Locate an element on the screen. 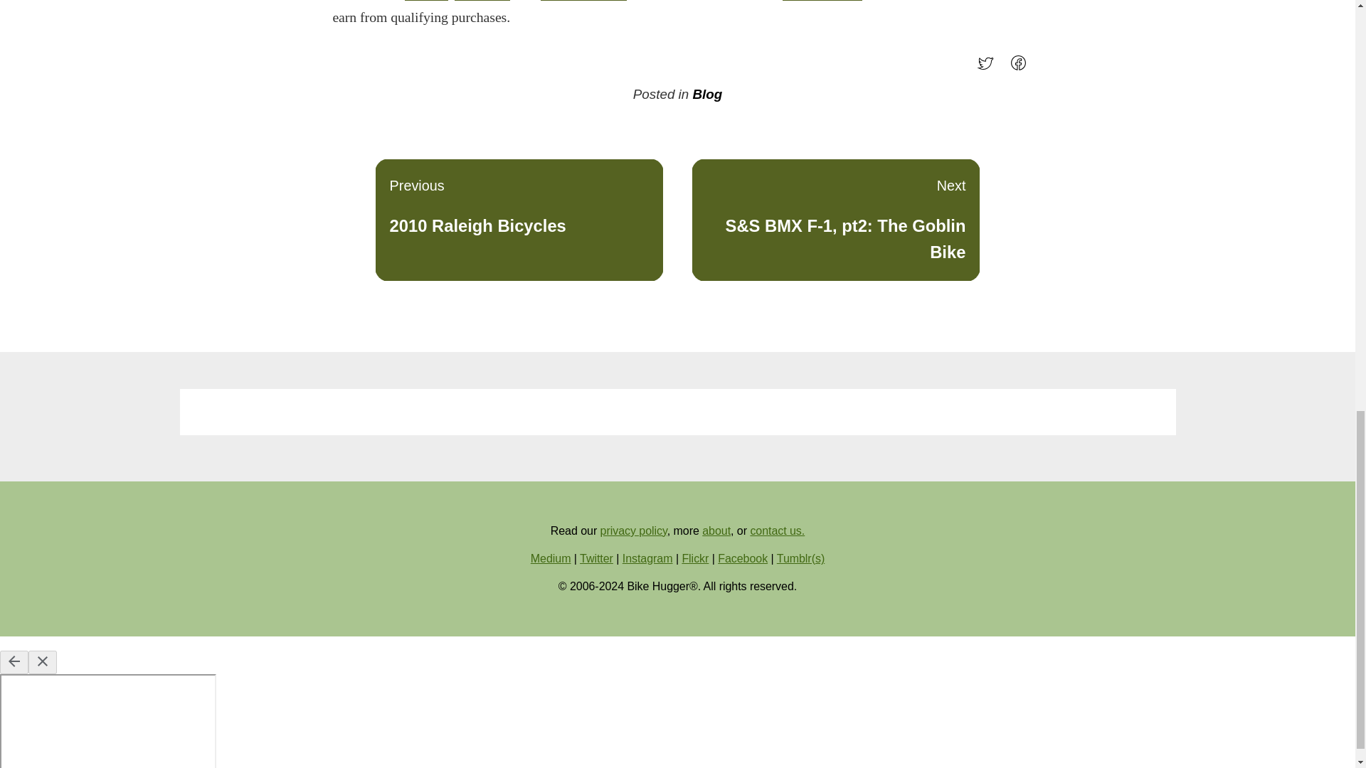  Facebook is located at coordinates (743, 558).